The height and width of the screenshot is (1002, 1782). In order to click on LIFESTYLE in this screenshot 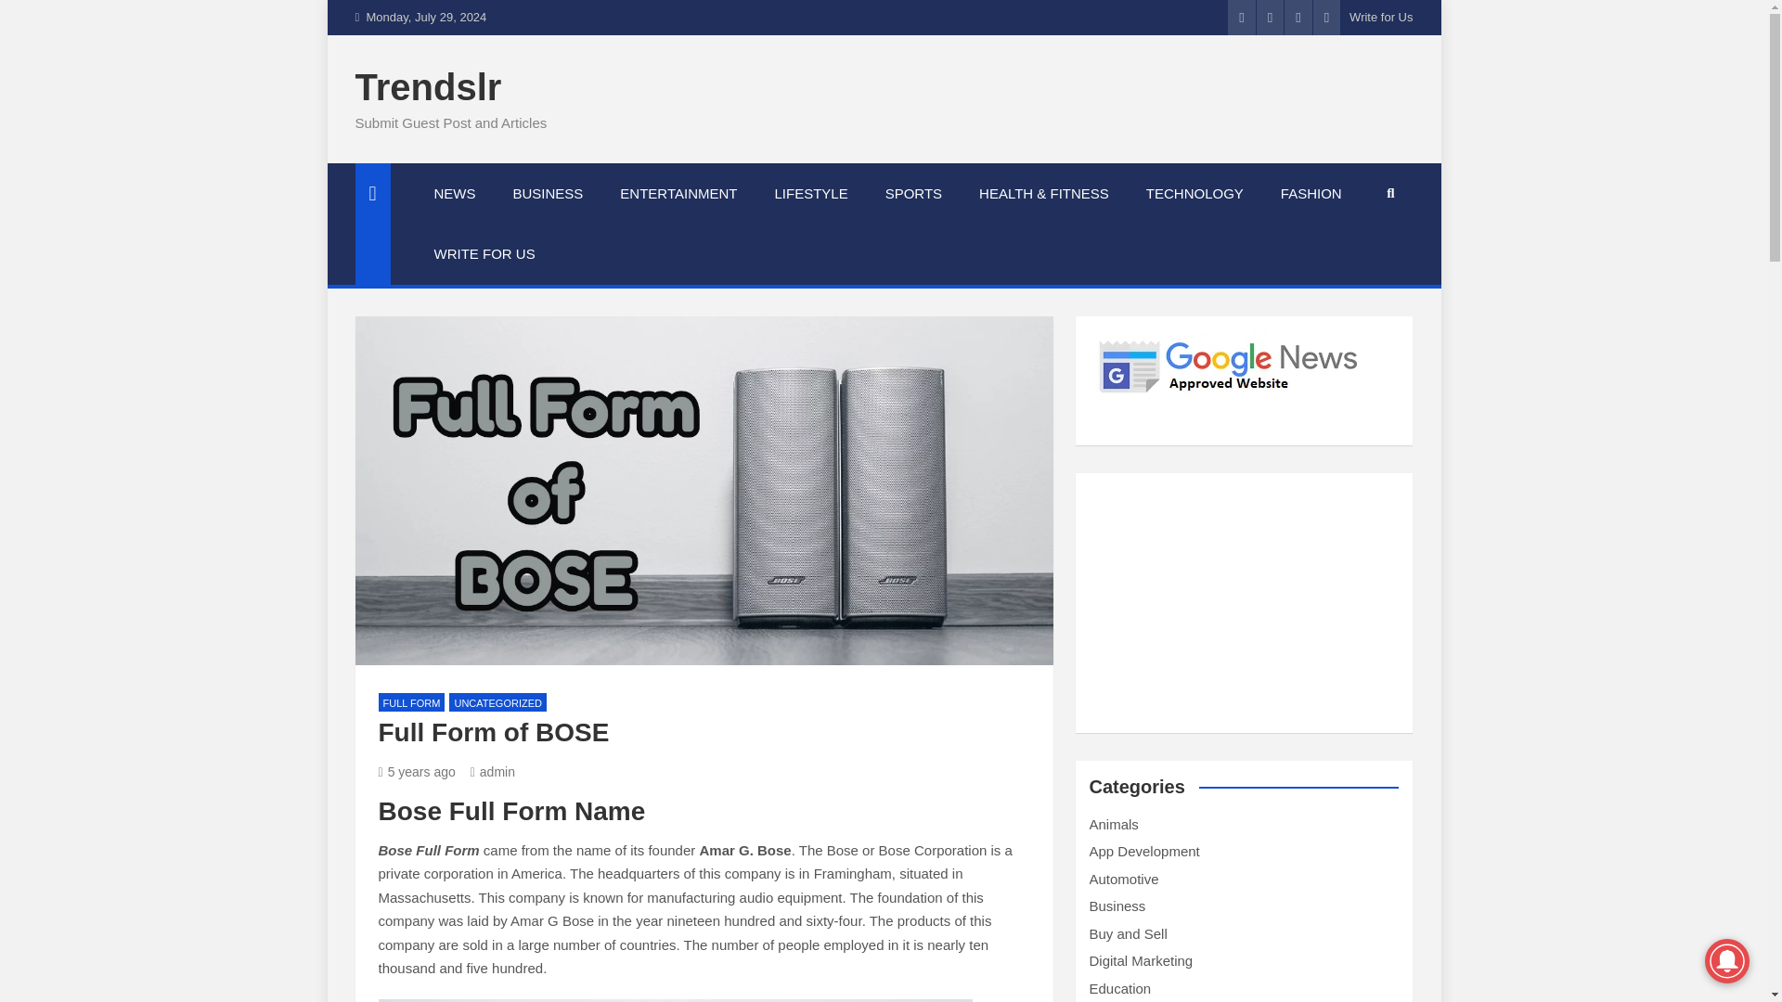, I will do `click(811, 193)`.